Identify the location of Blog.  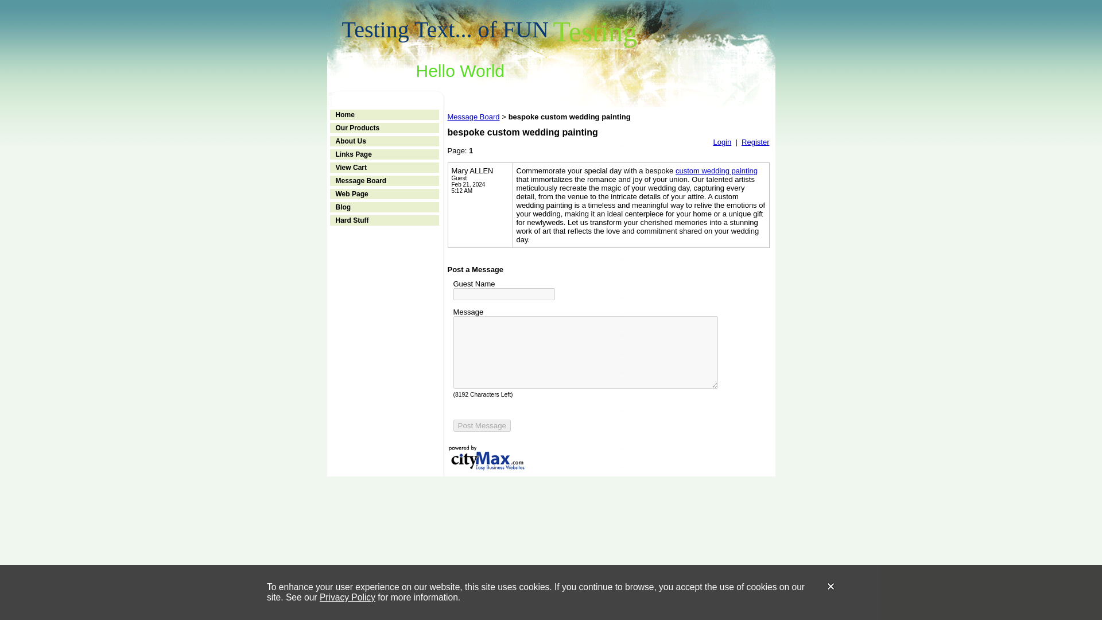
(342, 207).